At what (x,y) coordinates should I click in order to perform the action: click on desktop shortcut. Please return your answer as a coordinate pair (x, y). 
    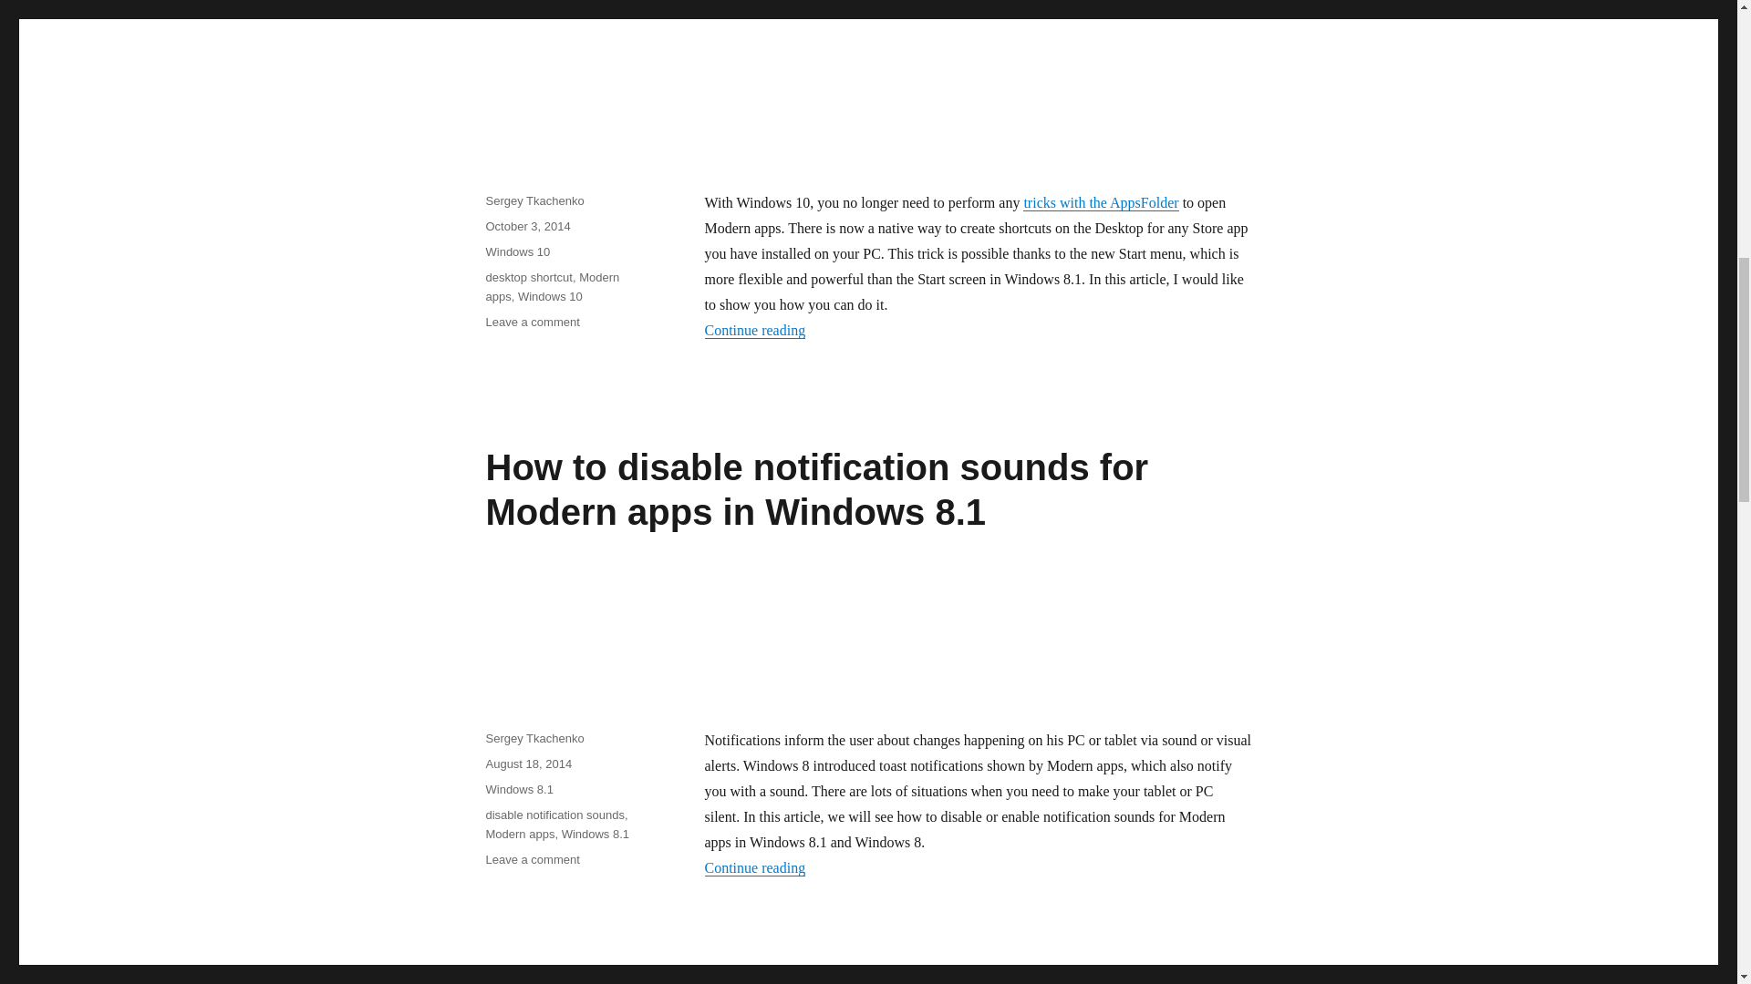
    Looking at the image, I should click on (528, 277).